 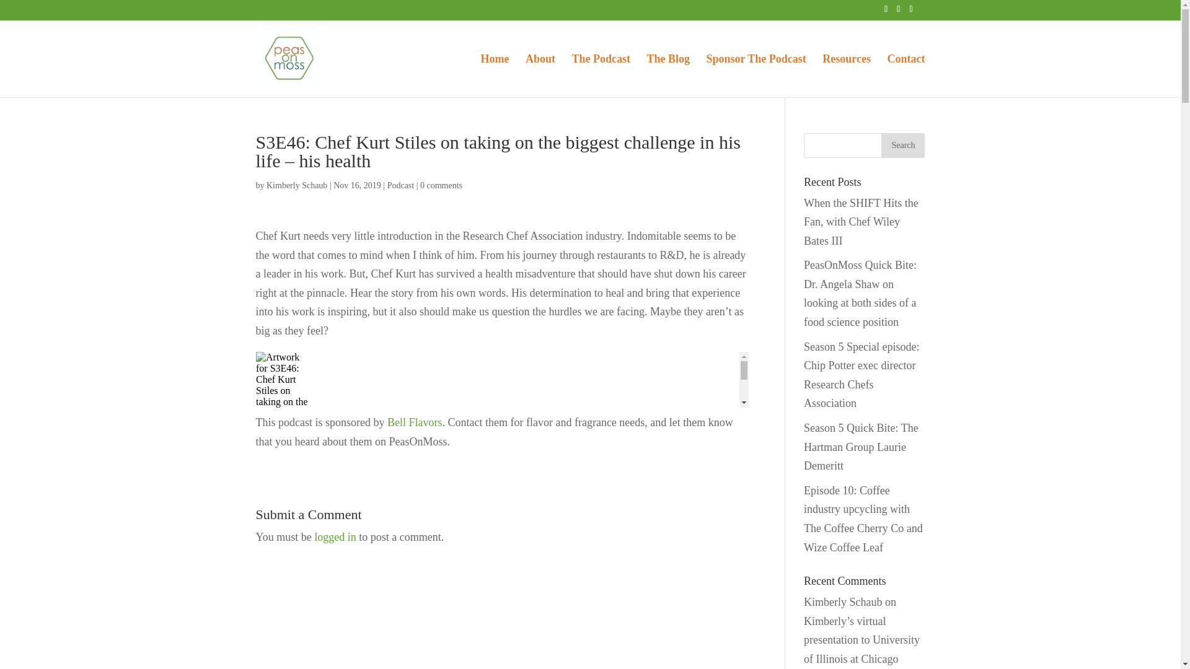 I want to click on Posts by Kimberly Schaub, so click(x=297, y=185).